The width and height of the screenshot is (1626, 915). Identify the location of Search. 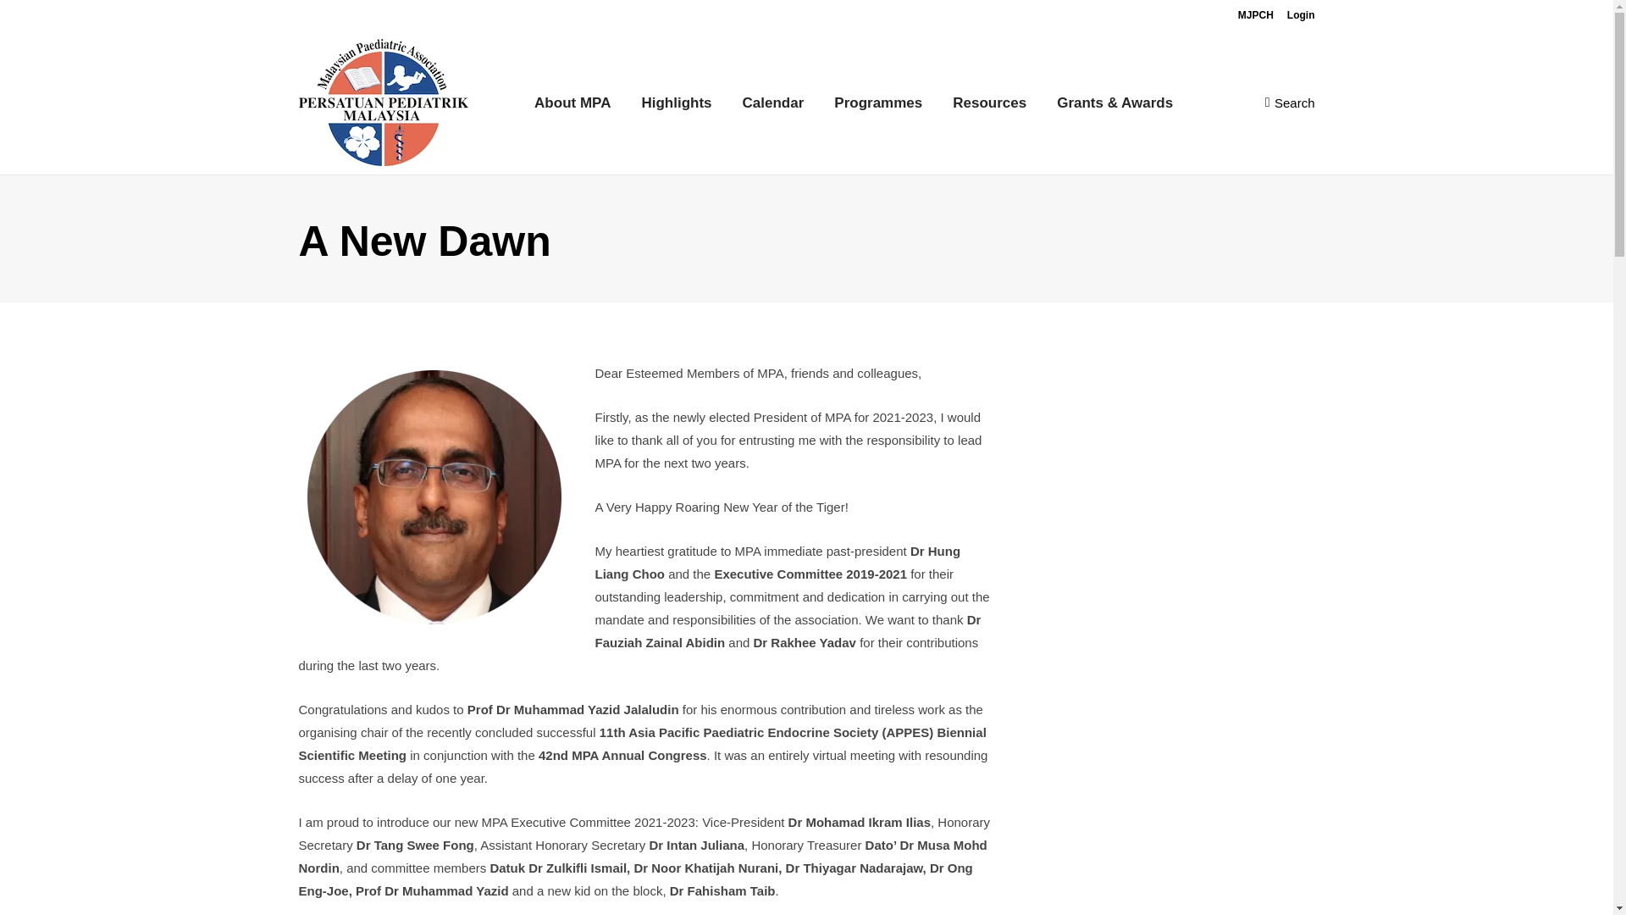
(1290, 103).